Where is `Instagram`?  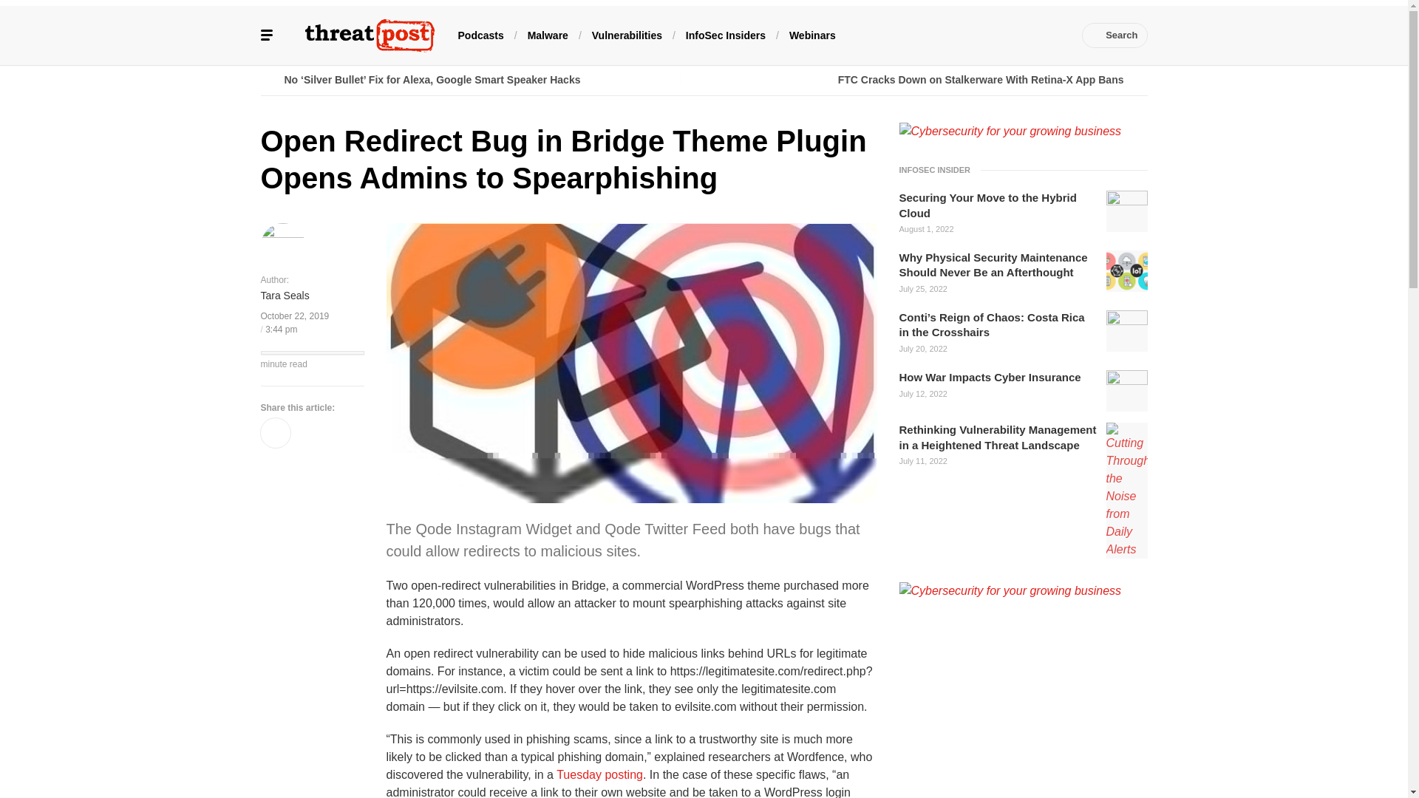
Instagram is located at coordinates (1030, 35).